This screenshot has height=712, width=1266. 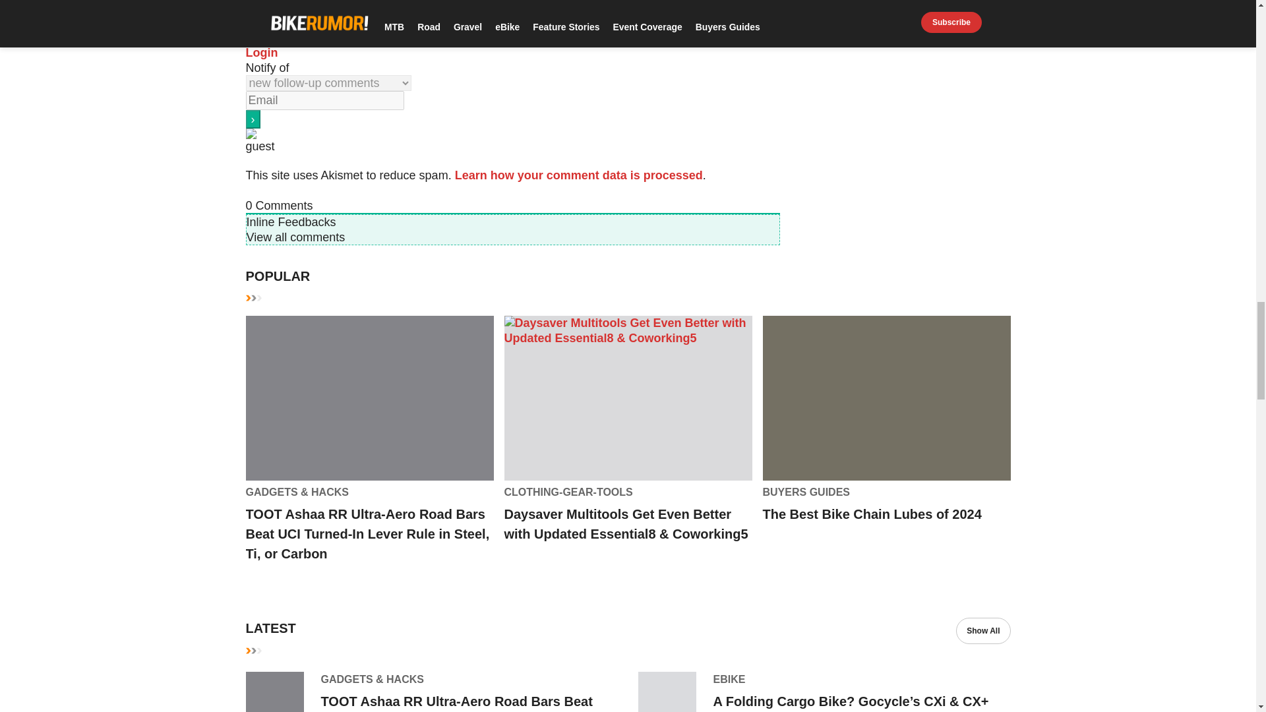 I want to click on Login, so click(x=261, y=53).